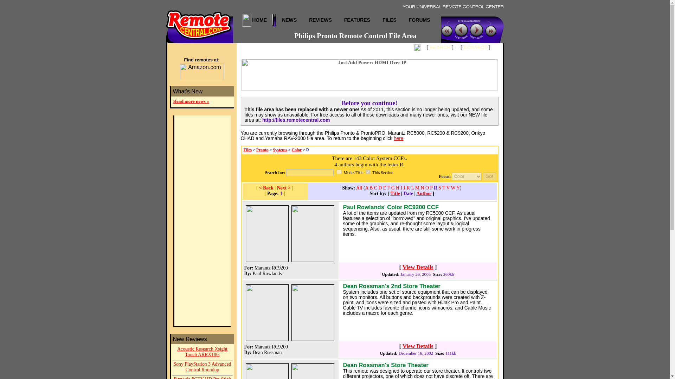 This screenshot has width=675, height=379. Describe the element at coordinates (439, 47) in the screenshot. I see `SEARCH` at that location.